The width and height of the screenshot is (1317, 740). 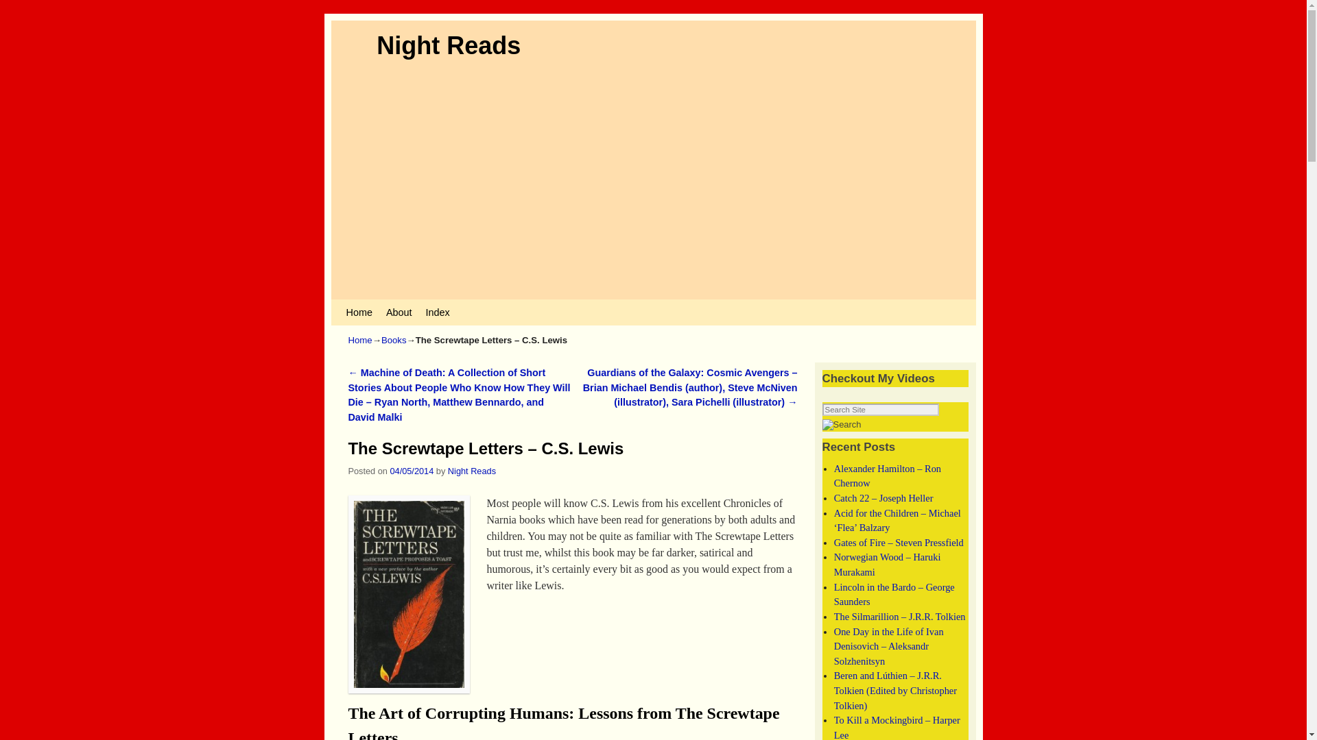 What do you see at coordinates (472, 471) in the screenshot?
I see `View all posts by Night Reads` at bounding box center [472, 471].